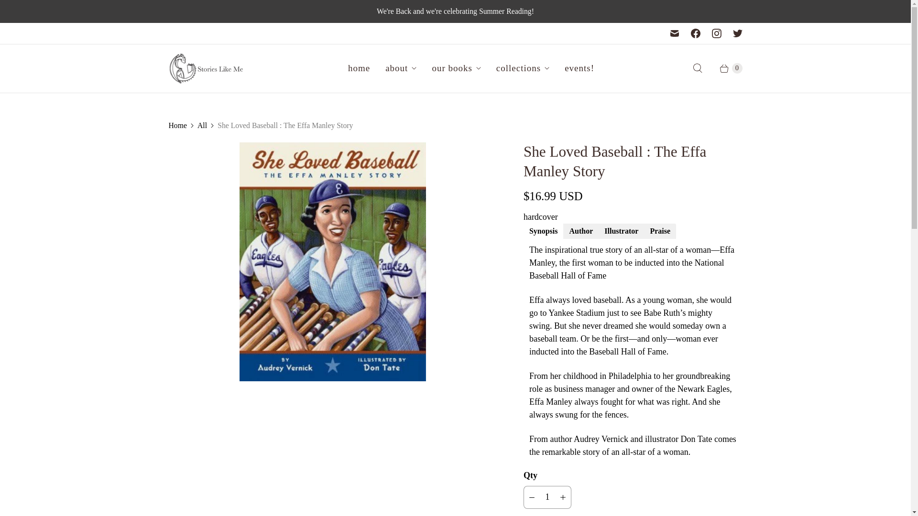  Describe the element at coordinates (579, 68) in the screenshot. I see `events!` at that location.